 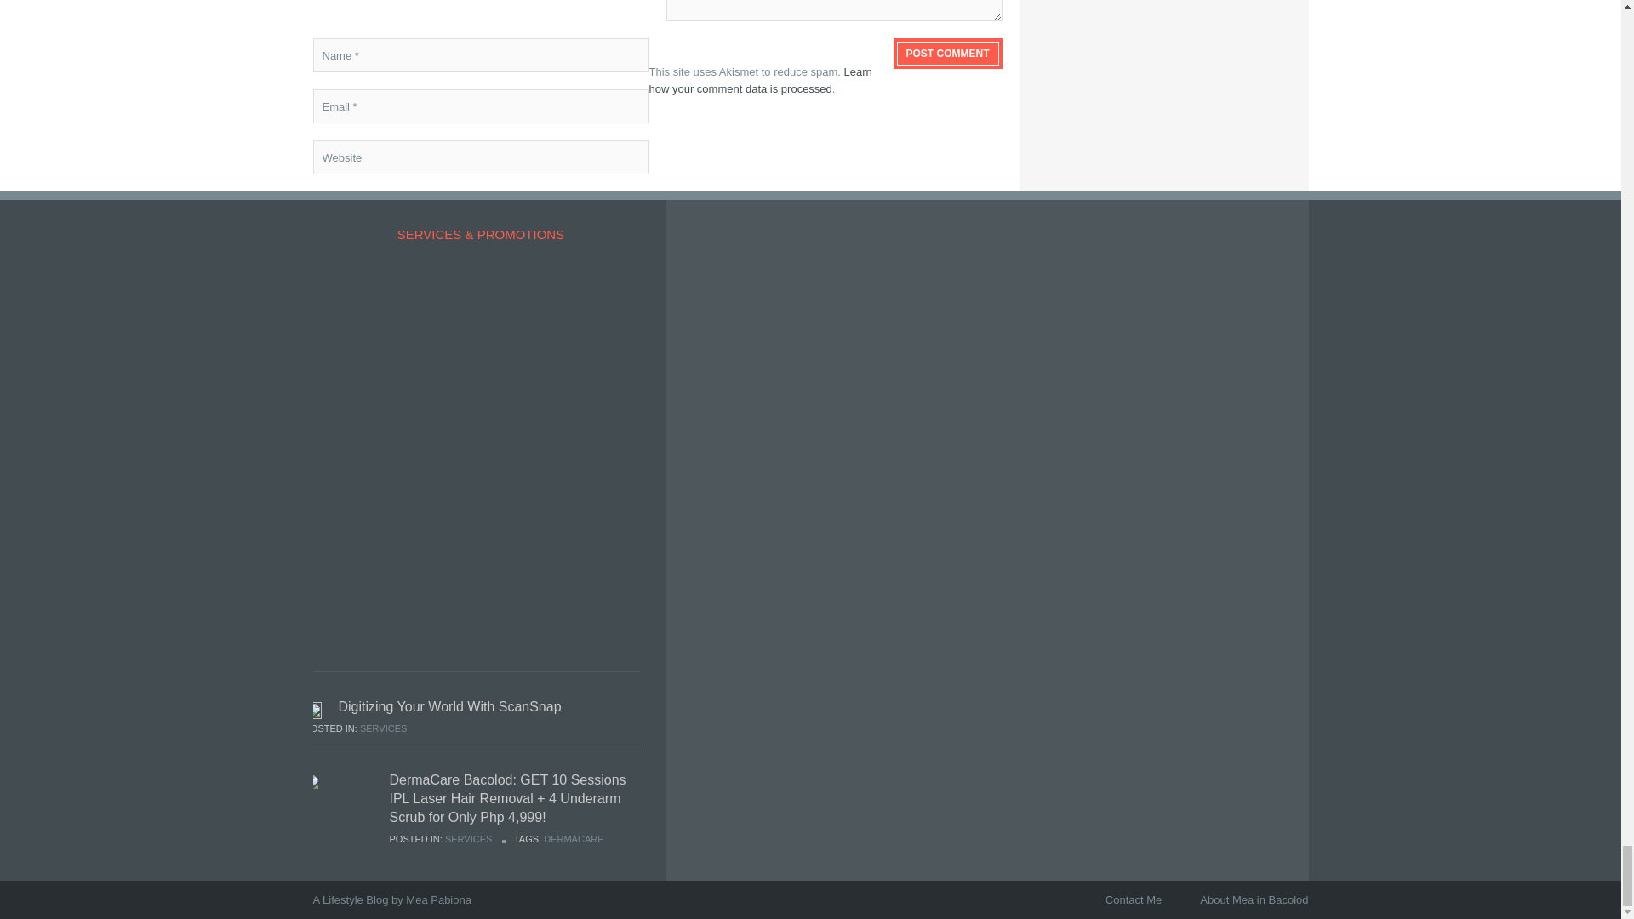 I want to click on Post Comment, so click(x=948, y=53).